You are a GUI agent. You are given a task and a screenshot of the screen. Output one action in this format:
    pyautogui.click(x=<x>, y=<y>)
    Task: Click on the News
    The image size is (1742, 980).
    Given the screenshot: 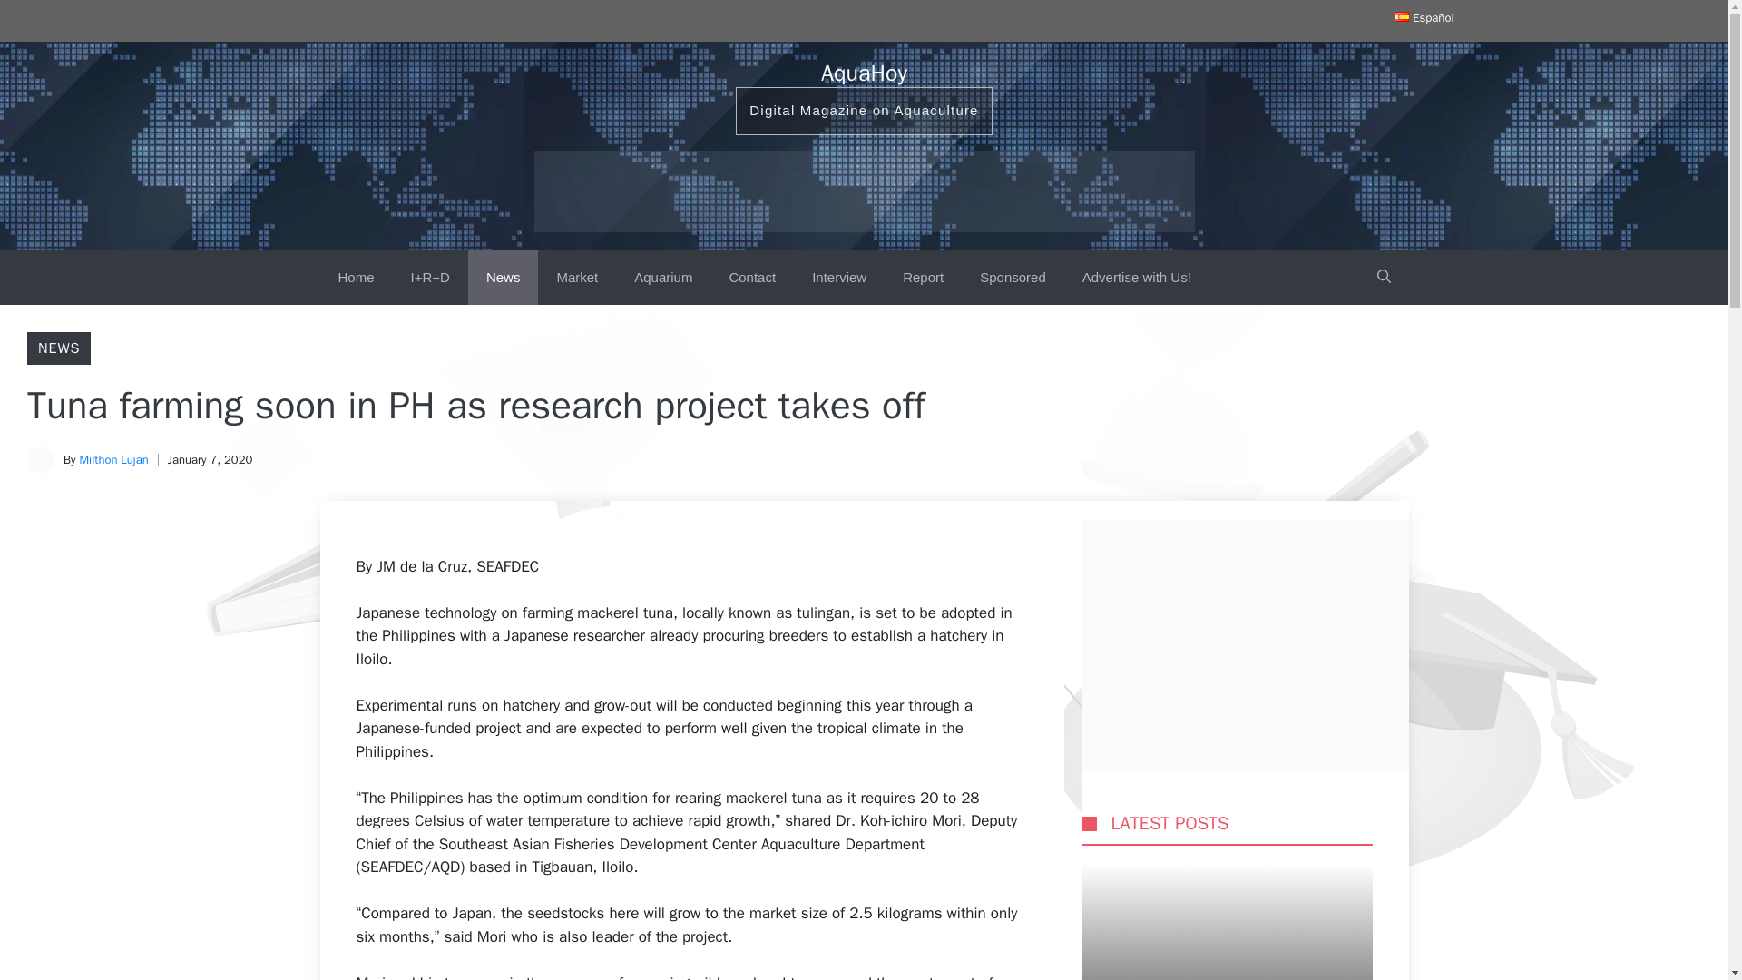 What is the action you would take?
    pyautogui.click(x=503, y=278)
    